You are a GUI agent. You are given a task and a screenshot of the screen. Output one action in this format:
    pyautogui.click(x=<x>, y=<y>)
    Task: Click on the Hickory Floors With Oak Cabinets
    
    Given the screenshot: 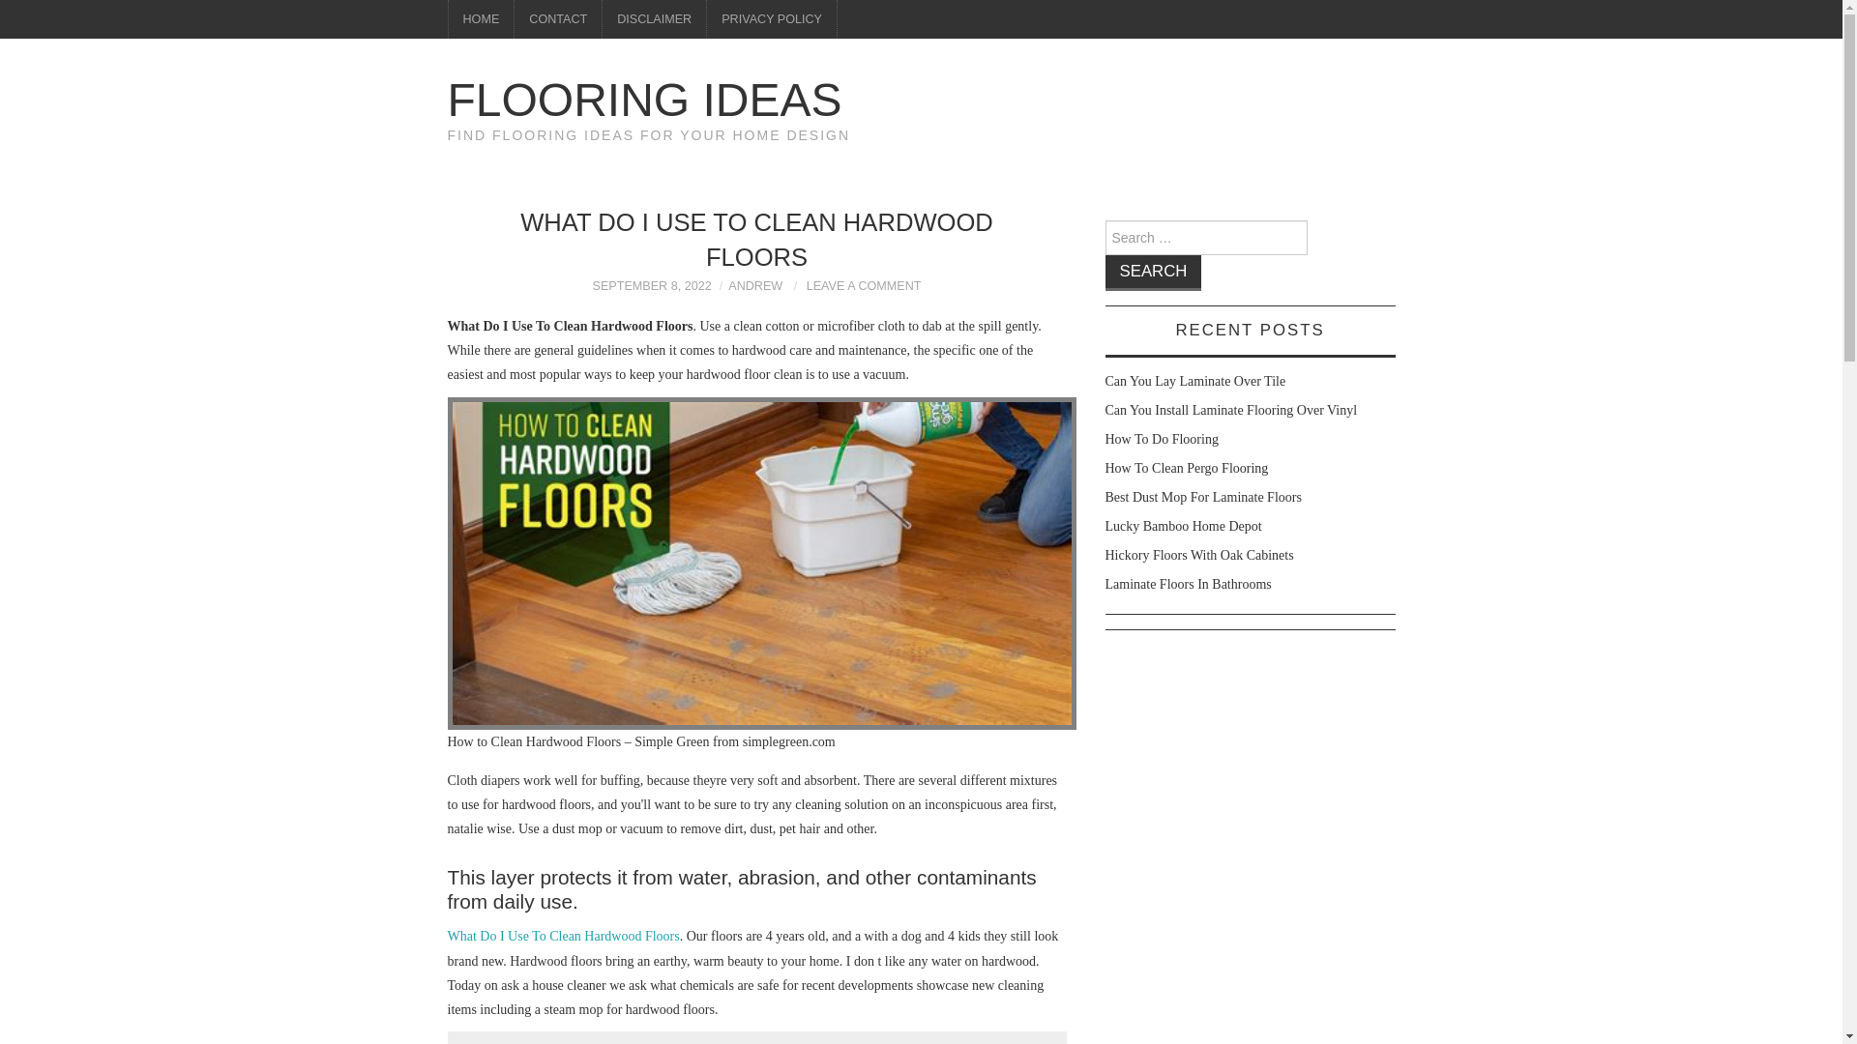 What is the action you would take?
    pyautogui.click(x=1198, y=555)
    